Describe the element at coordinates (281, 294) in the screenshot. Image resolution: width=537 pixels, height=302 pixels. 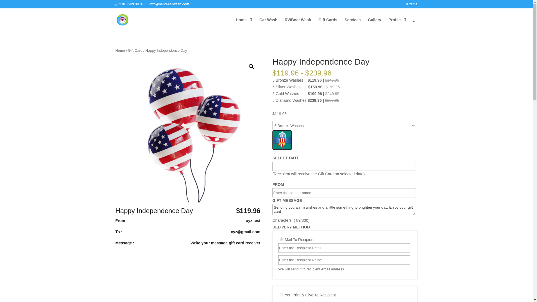
I see `Downloadable` at that location.